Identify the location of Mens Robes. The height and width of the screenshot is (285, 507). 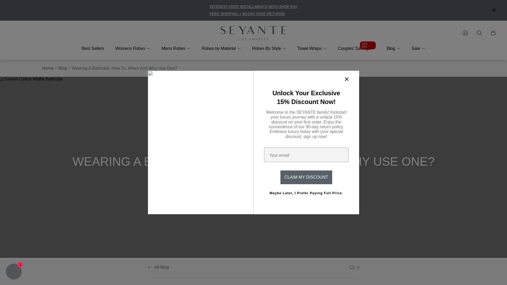
(176, 49).